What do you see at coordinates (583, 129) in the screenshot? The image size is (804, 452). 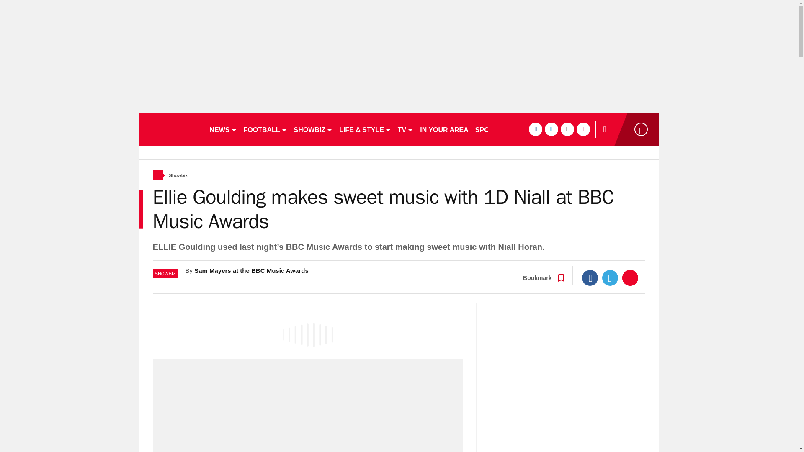 I see `instagram` at bounding box center [583, 129].